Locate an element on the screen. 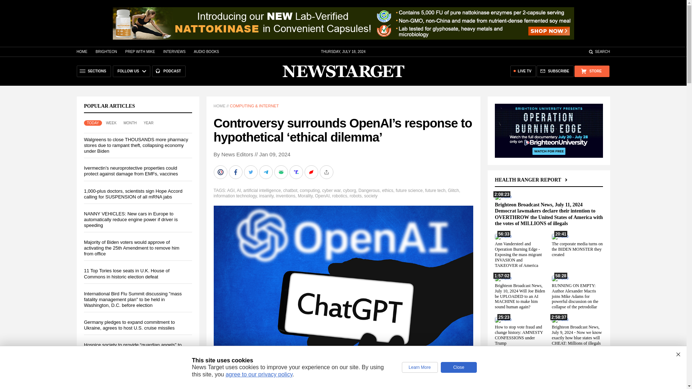  PREP WITH MIKE is located at coordinates (140, 52).